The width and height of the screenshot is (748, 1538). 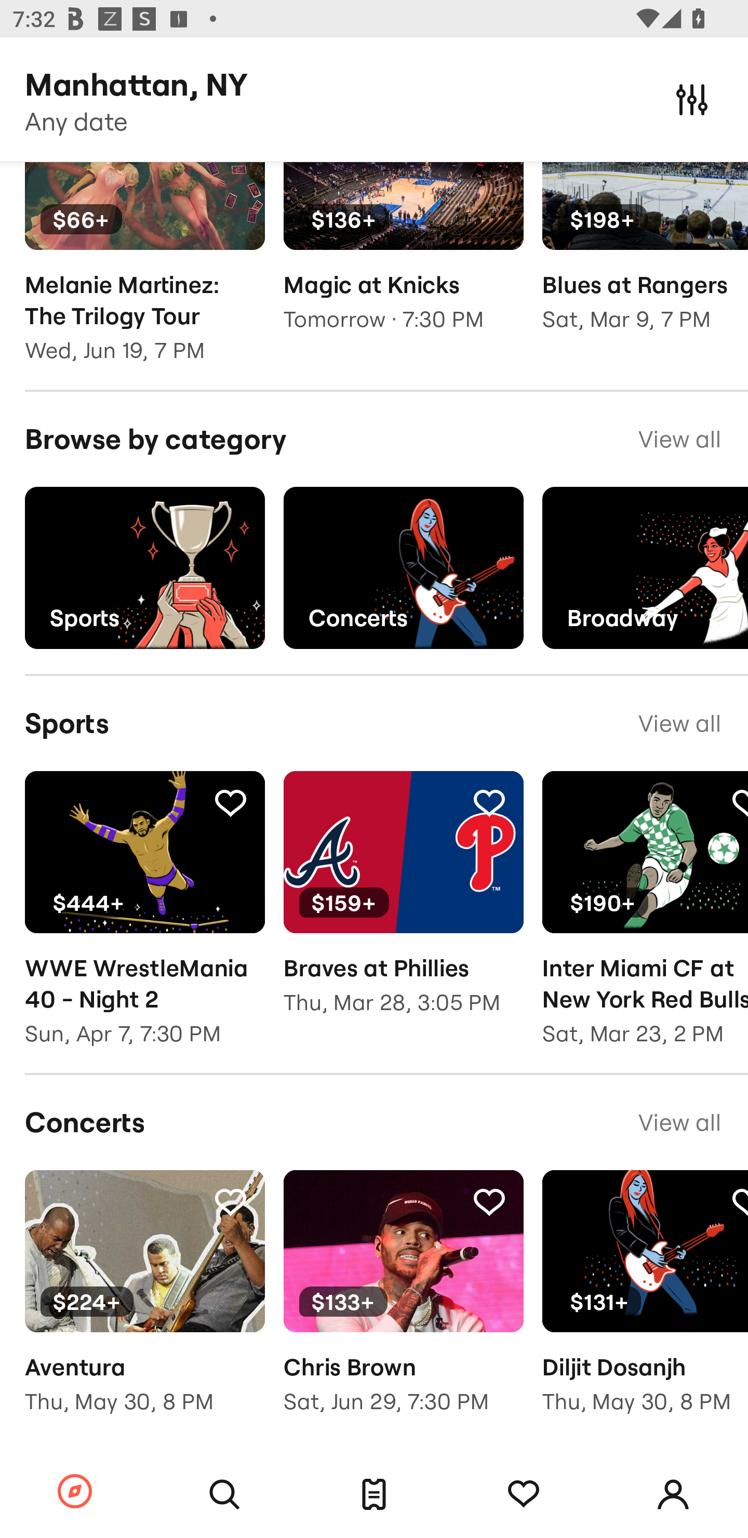 What do you see at coordinates (692, 99) in the screenshot?
I see `Close` at bounding box center [692, 99].